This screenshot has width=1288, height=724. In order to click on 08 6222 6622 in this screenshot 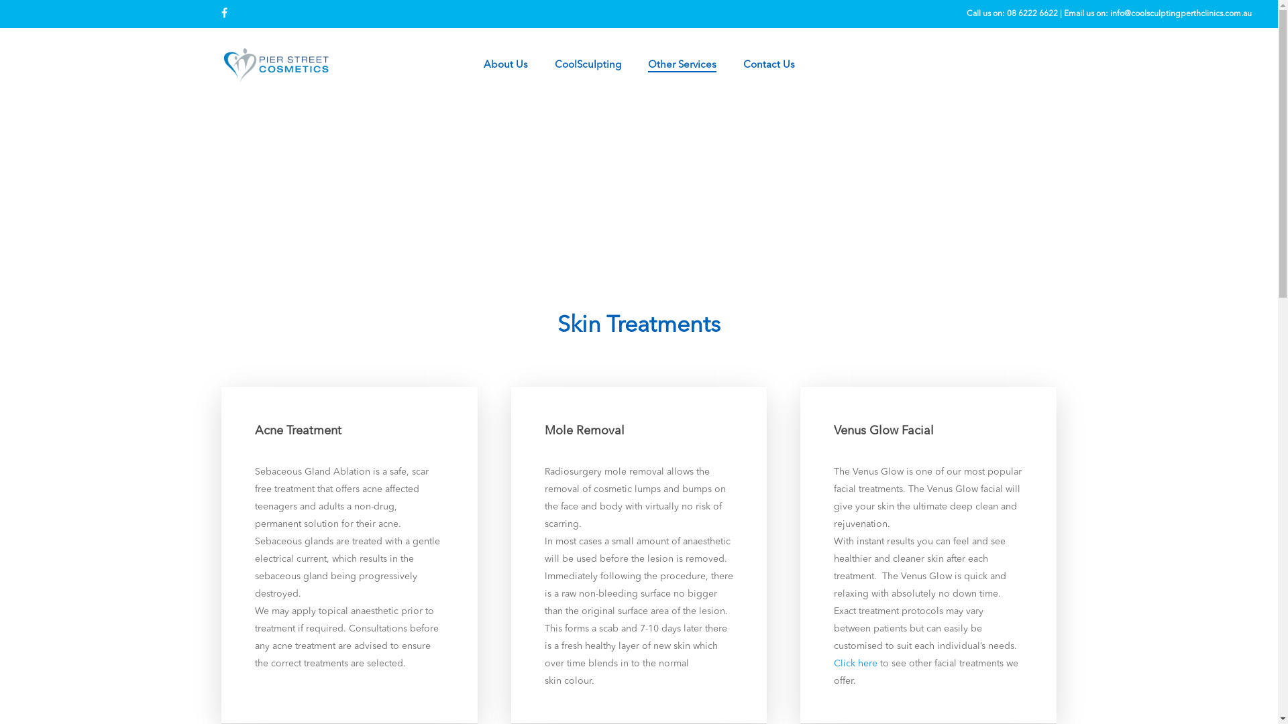, I will do `click(1032, 14)`.